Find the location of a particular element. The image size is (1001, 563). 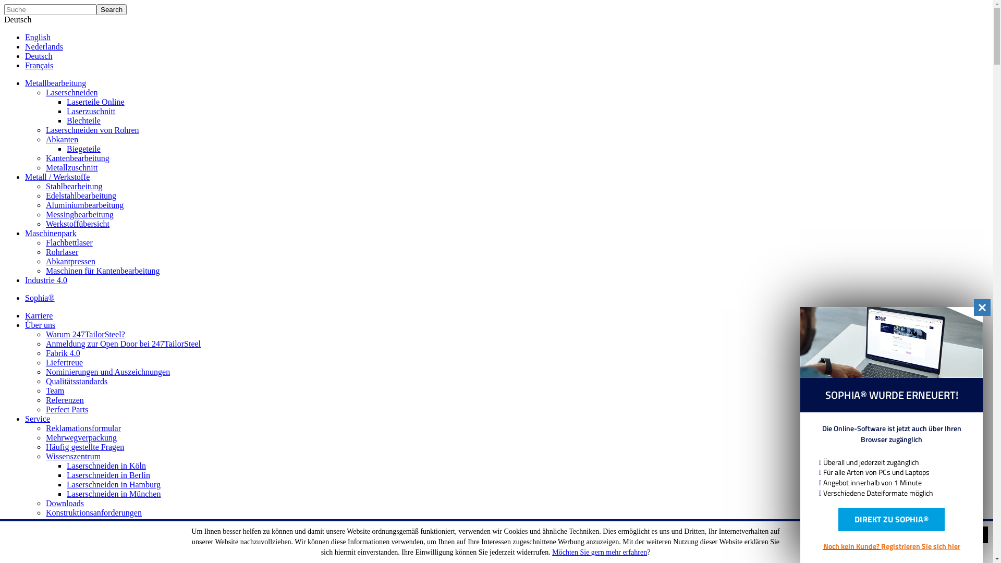

Maschinenpark is located at coordinates (51, 234).